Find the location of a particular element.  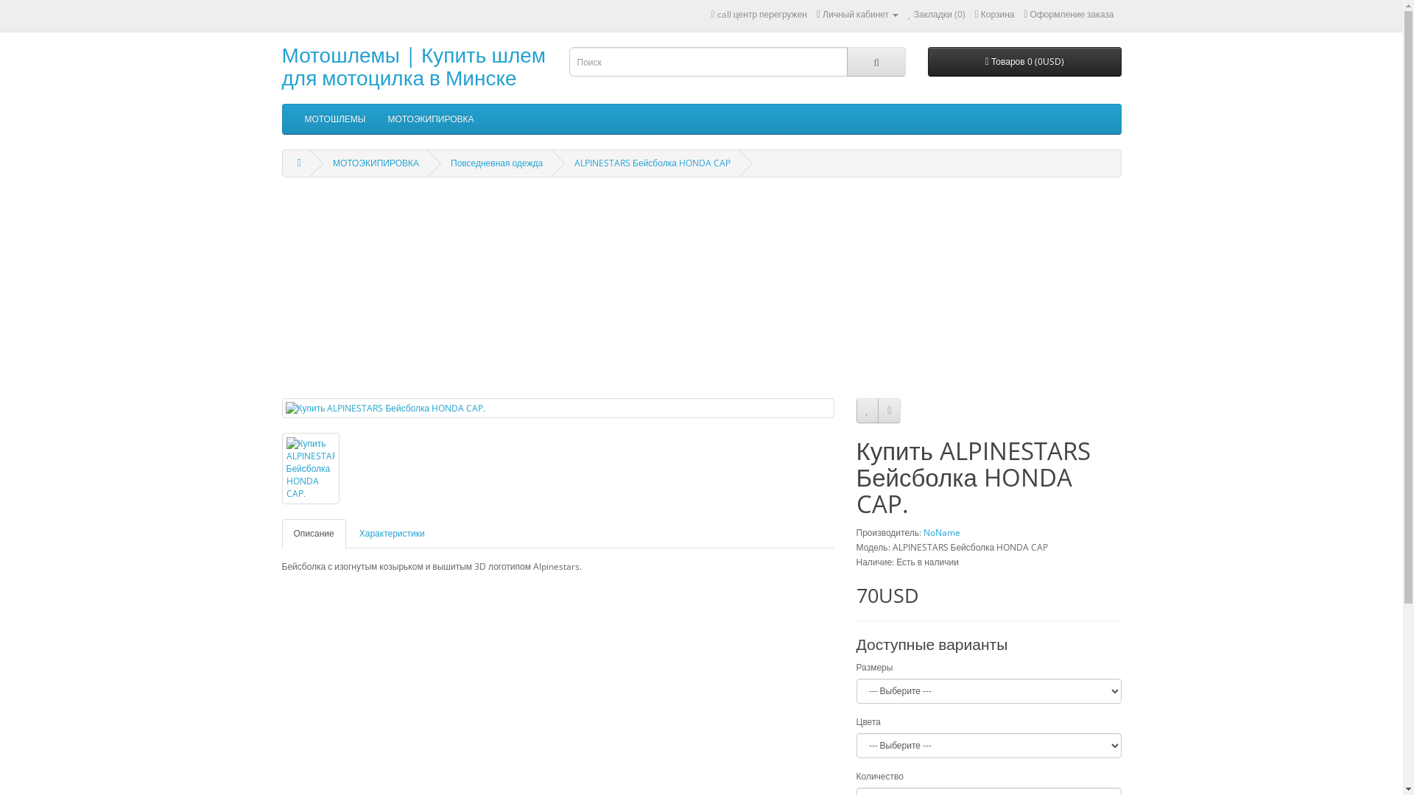

NoName is located at coordinates (942, 533).